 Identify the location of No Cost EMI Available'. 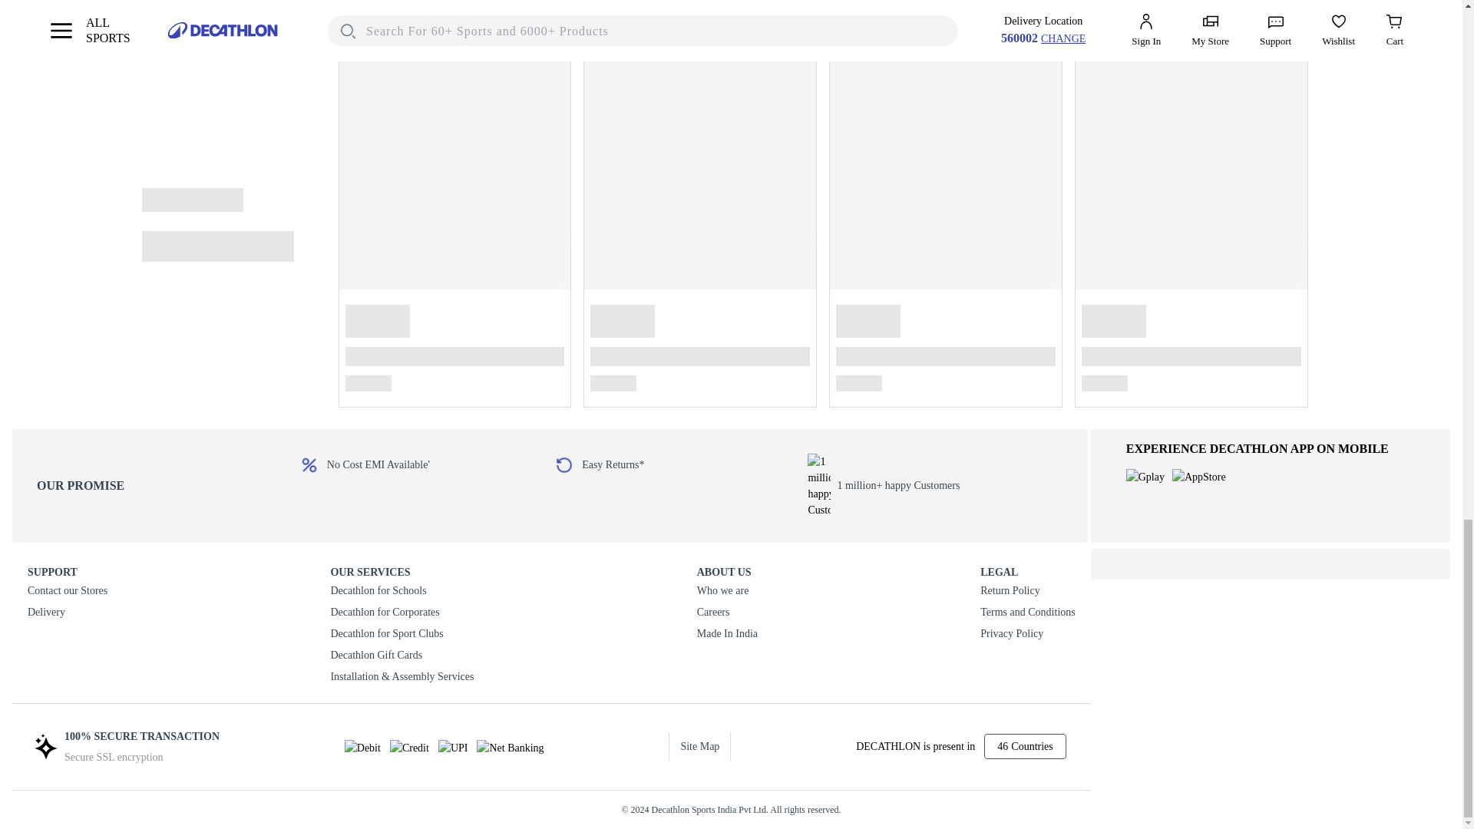
(425, 465).